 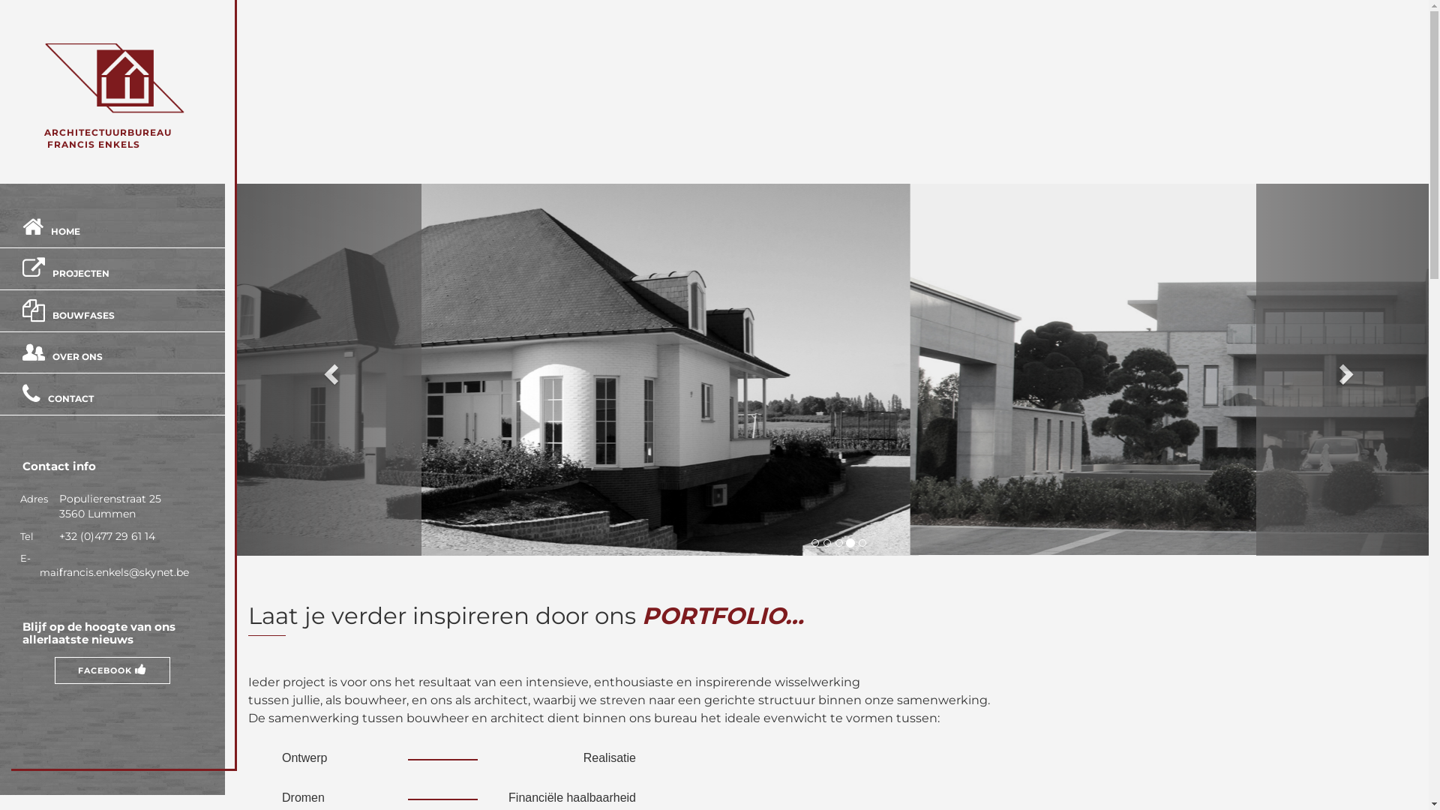 What do you see at coordinates (121, 572) in the screenshot?
I see `francis.enkels@skynet.be` at bounding box center [121, 572].